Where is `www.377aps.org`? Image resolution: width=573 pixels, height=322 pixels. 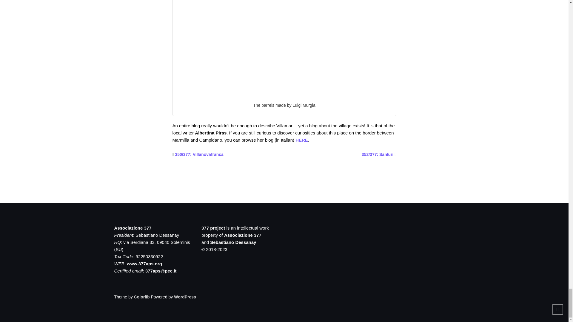
www.377aps.org is located at coordinates (144, 264).